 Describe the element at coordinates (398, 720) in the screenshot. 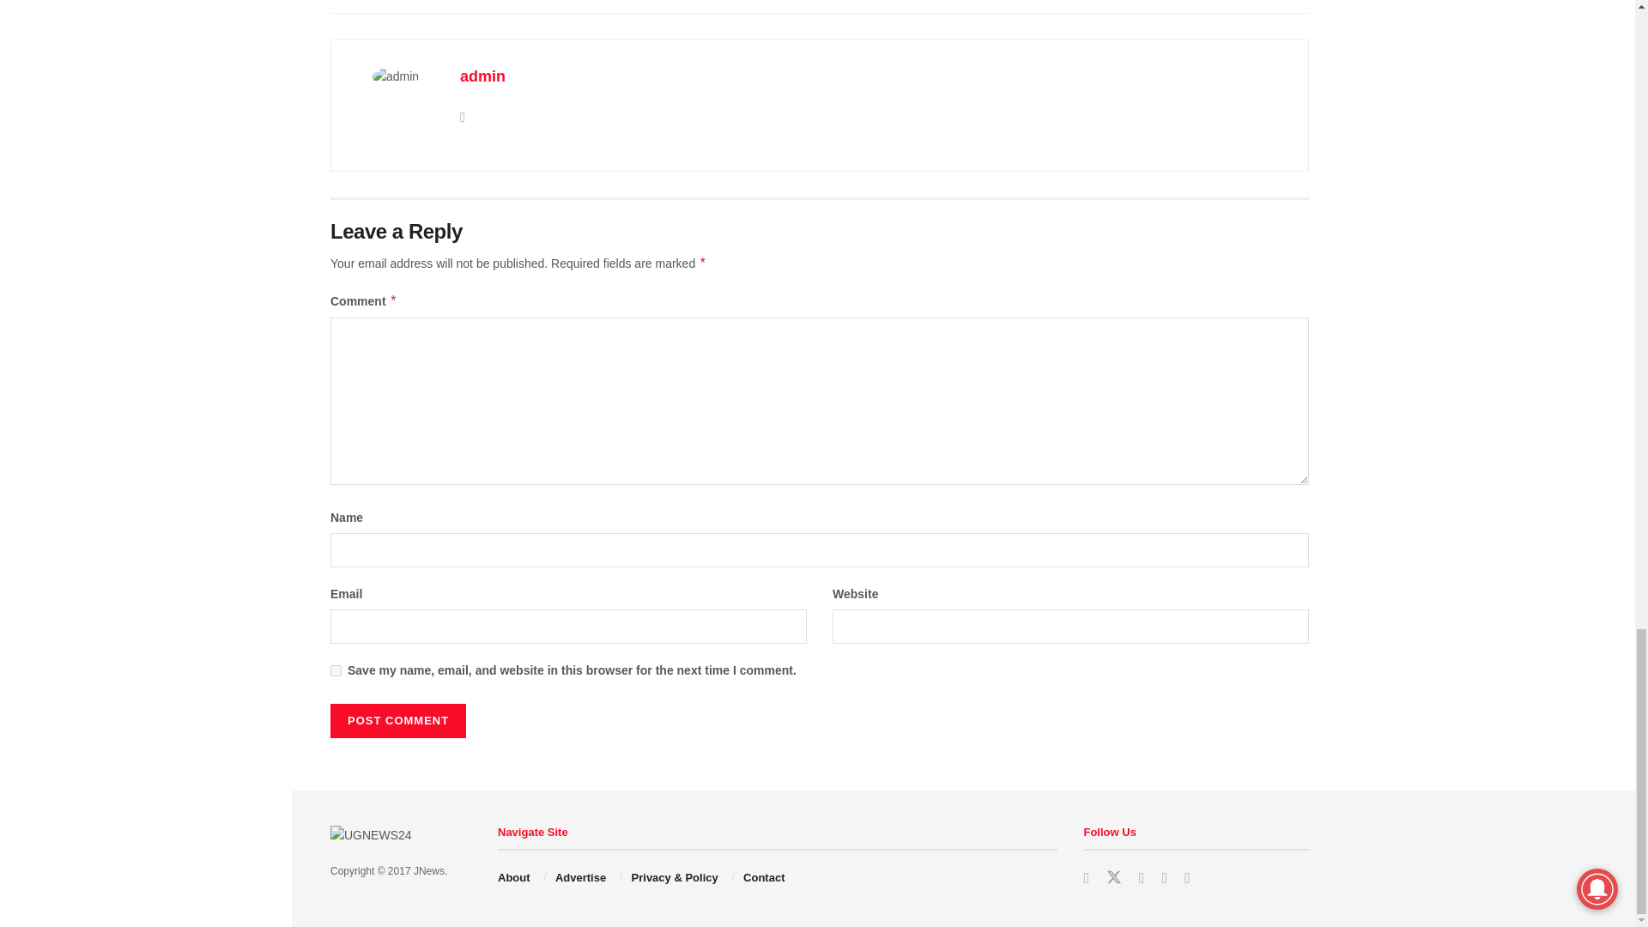

I see `Post Comment` at that location.